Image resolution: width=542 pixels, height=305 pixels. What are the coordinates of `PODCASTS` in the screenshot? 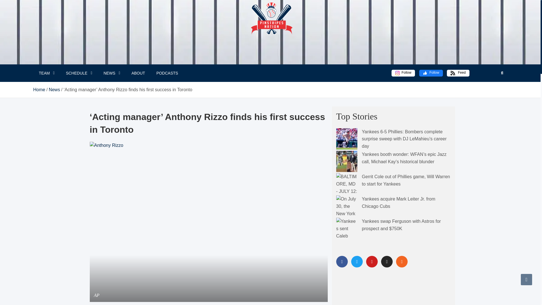 It's located at (167, 73).